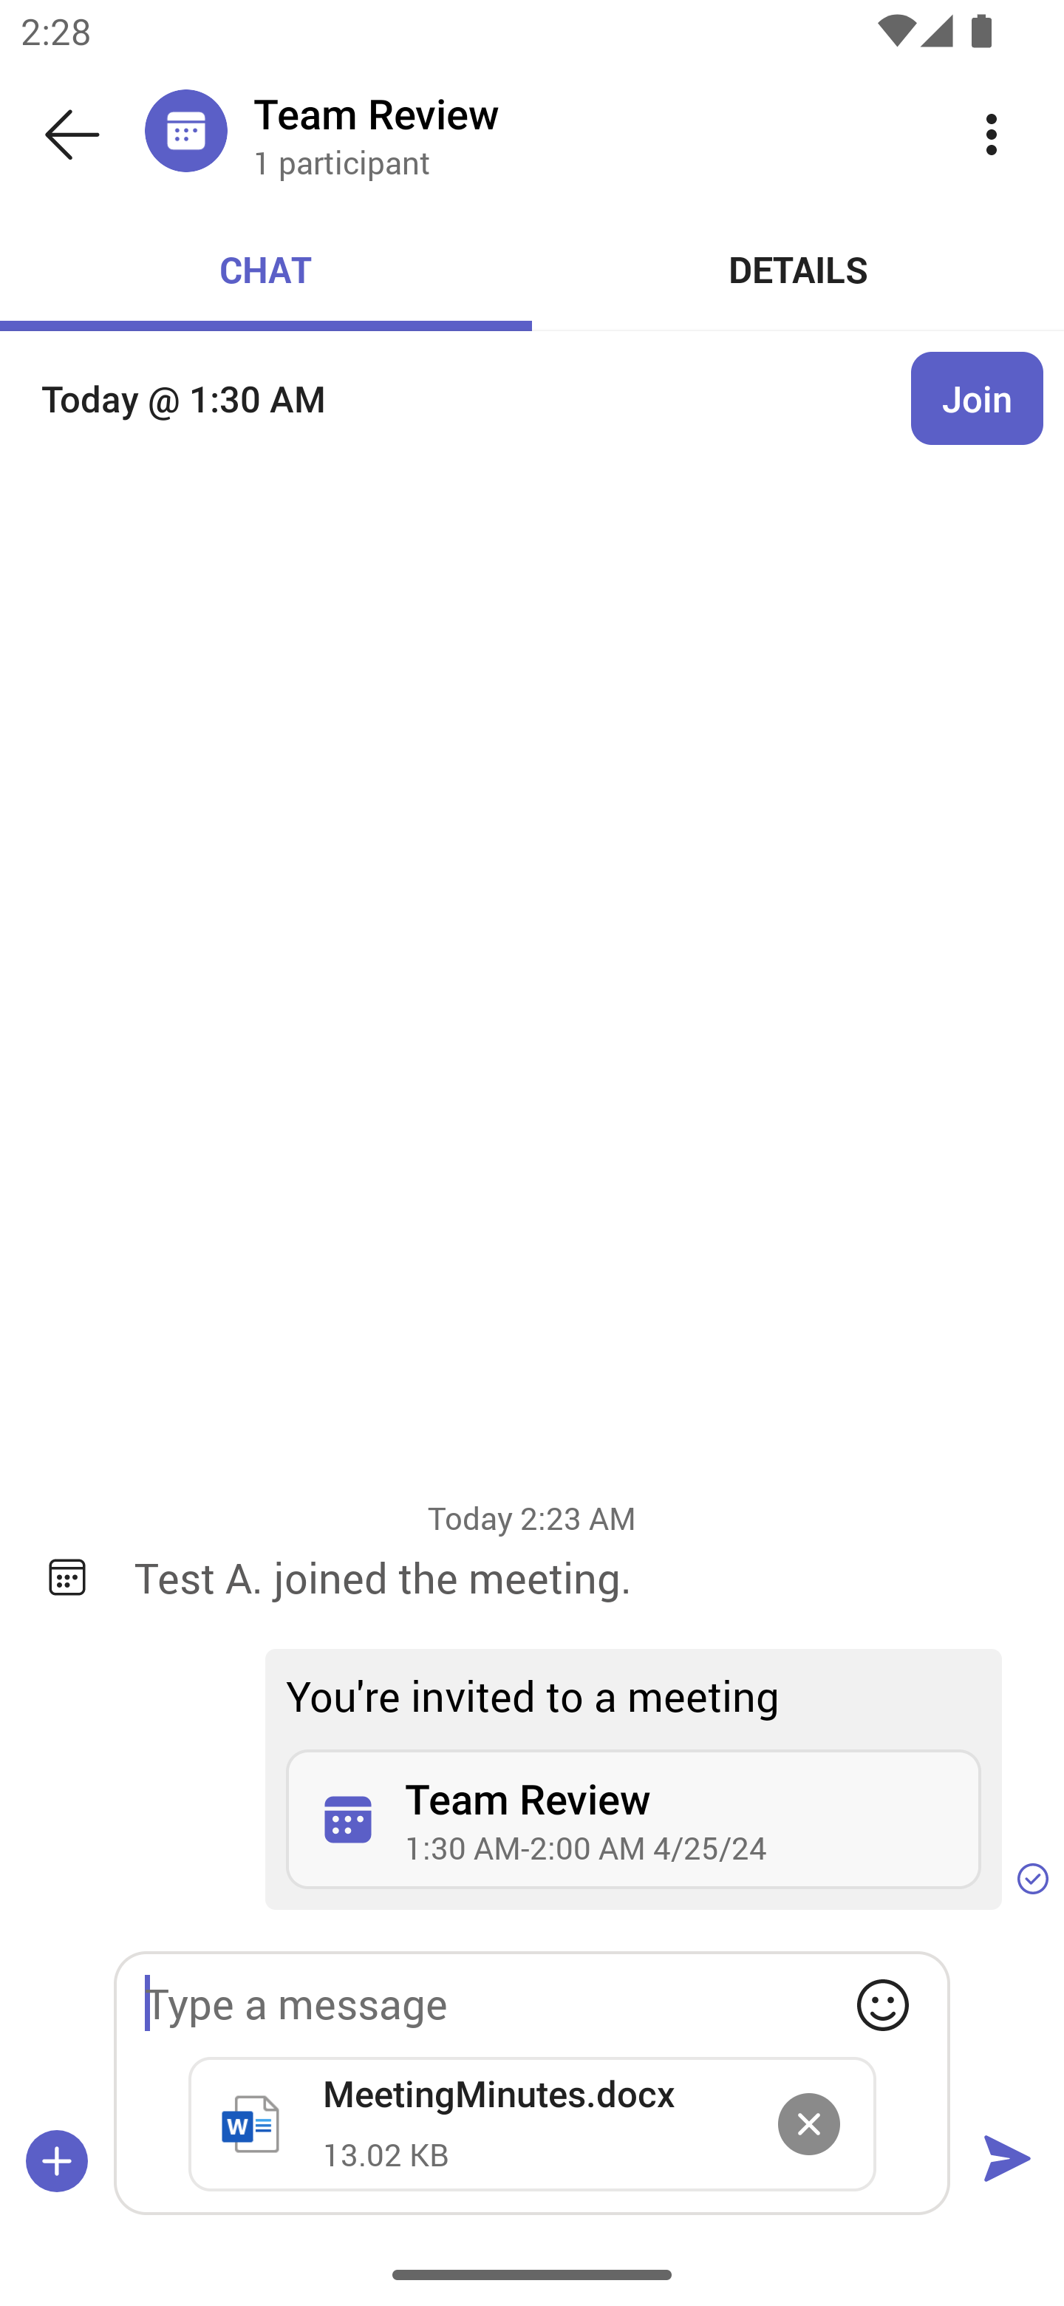  I want to click on GIFs and emojis picker, so click(882, 2004).